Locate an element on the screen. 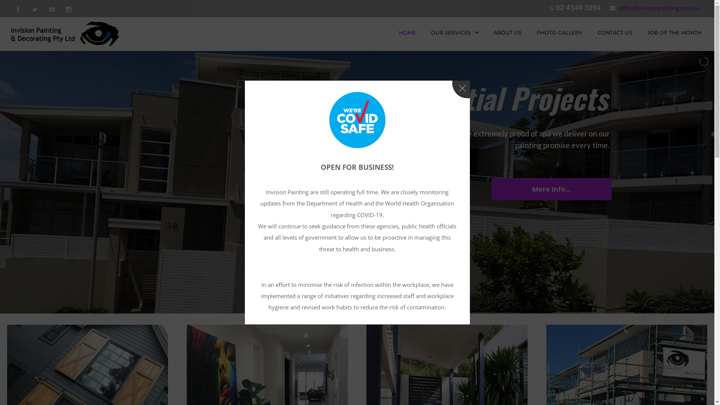 Image resolution: width=720 pixels, height=405 pixels. OUR SERVICES is located at coordinates (451, 33).